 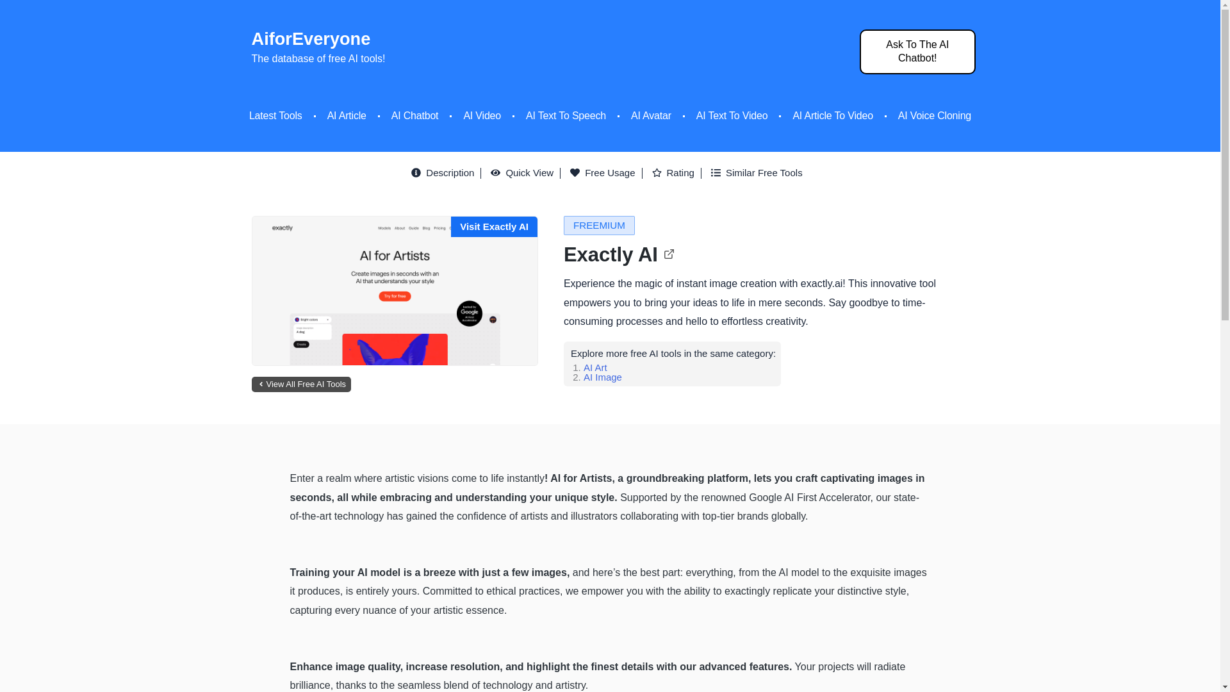 I want to click on View All Free AI Tools, so click(x=302, y=384).